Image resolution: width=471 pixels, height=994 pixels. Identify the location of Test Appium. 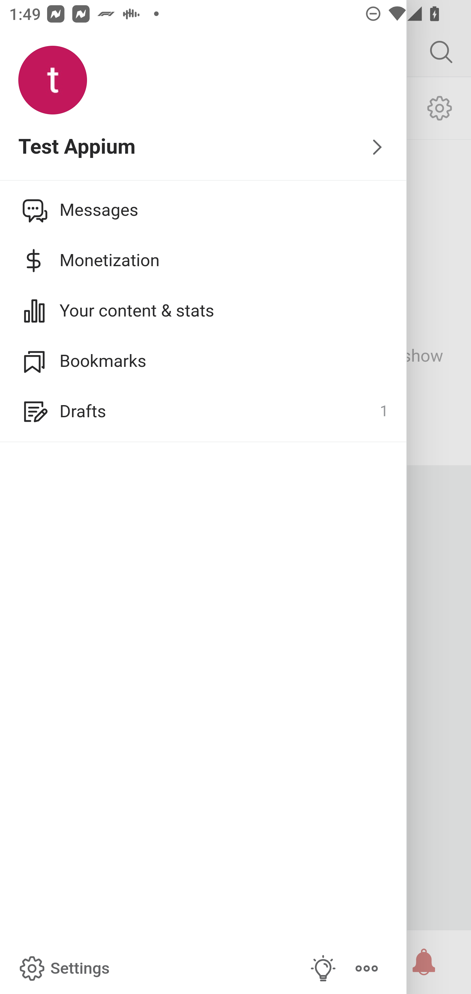
(203, 147).